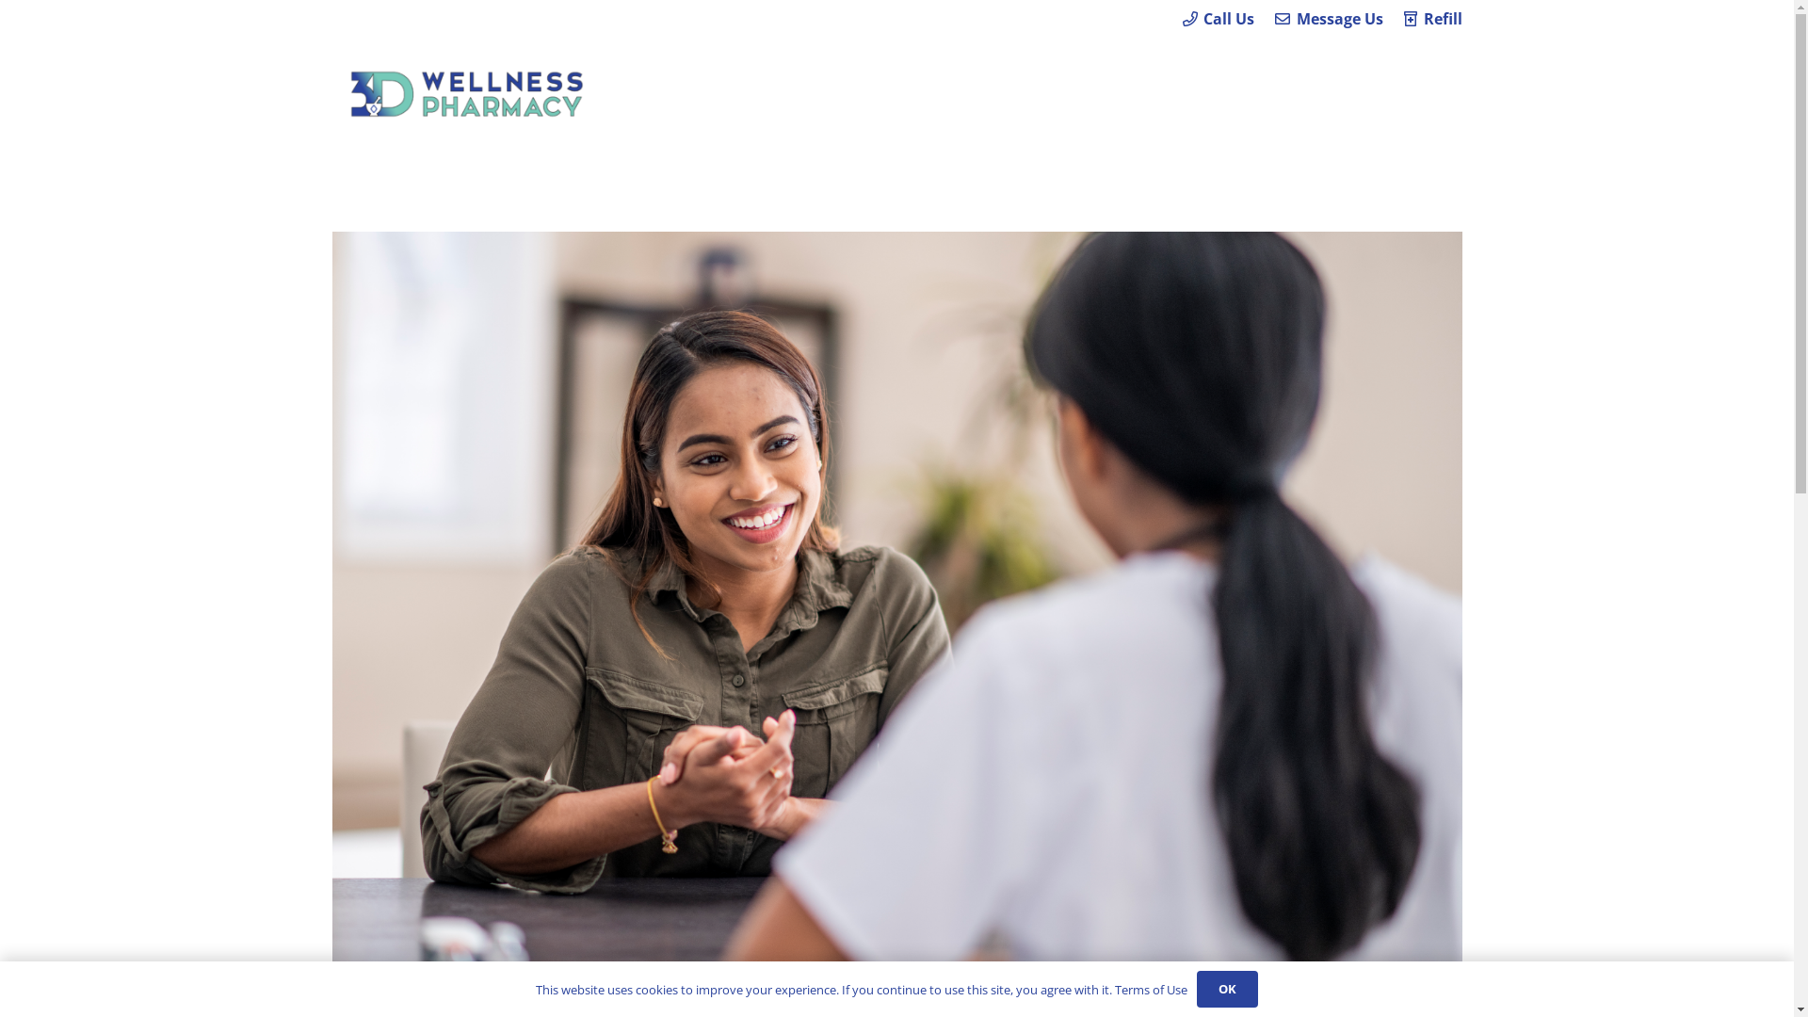  I want to click on Terms of Use, so click(1151, 990).